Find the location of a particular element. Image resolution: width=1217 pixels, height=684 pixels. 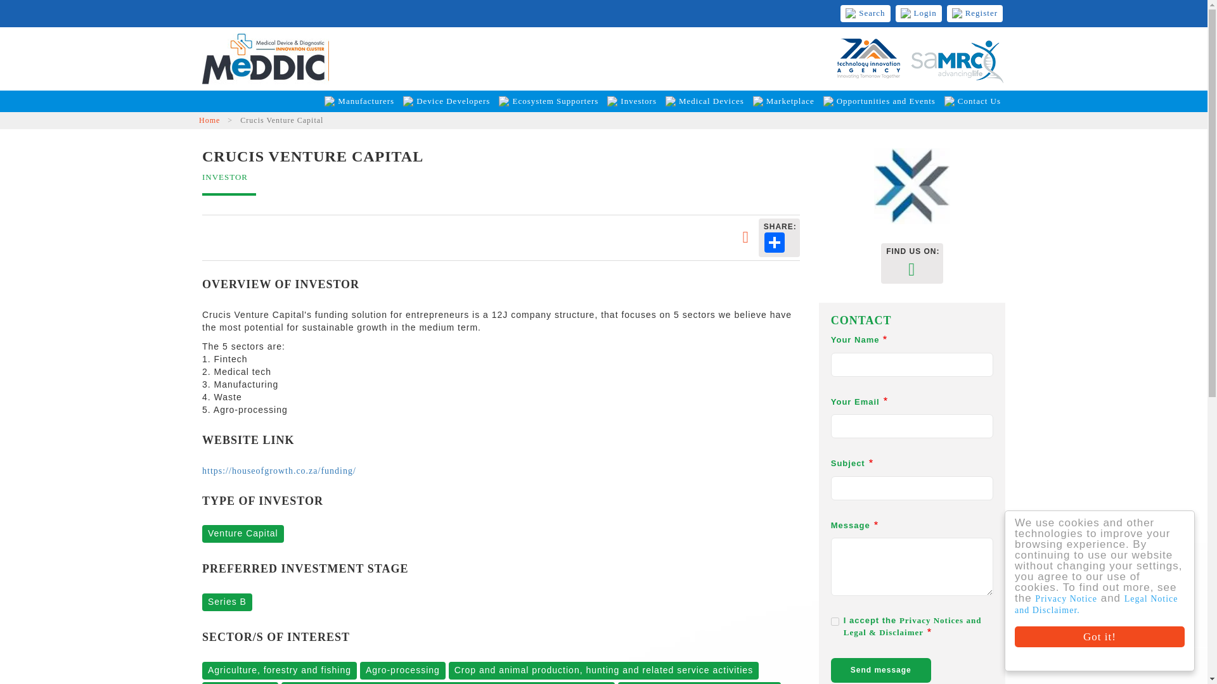

South African Medical Research Council is located at coordinates (957, 58).